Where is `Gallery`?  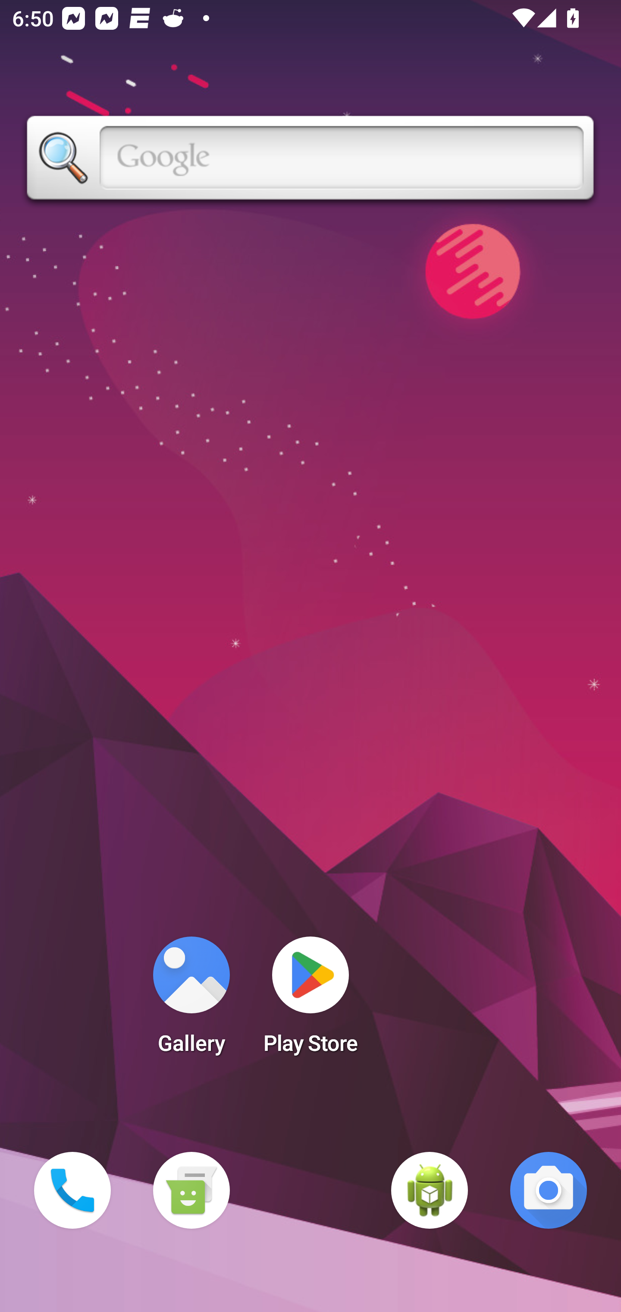
Gallery is located at coordinates (191, 1000).